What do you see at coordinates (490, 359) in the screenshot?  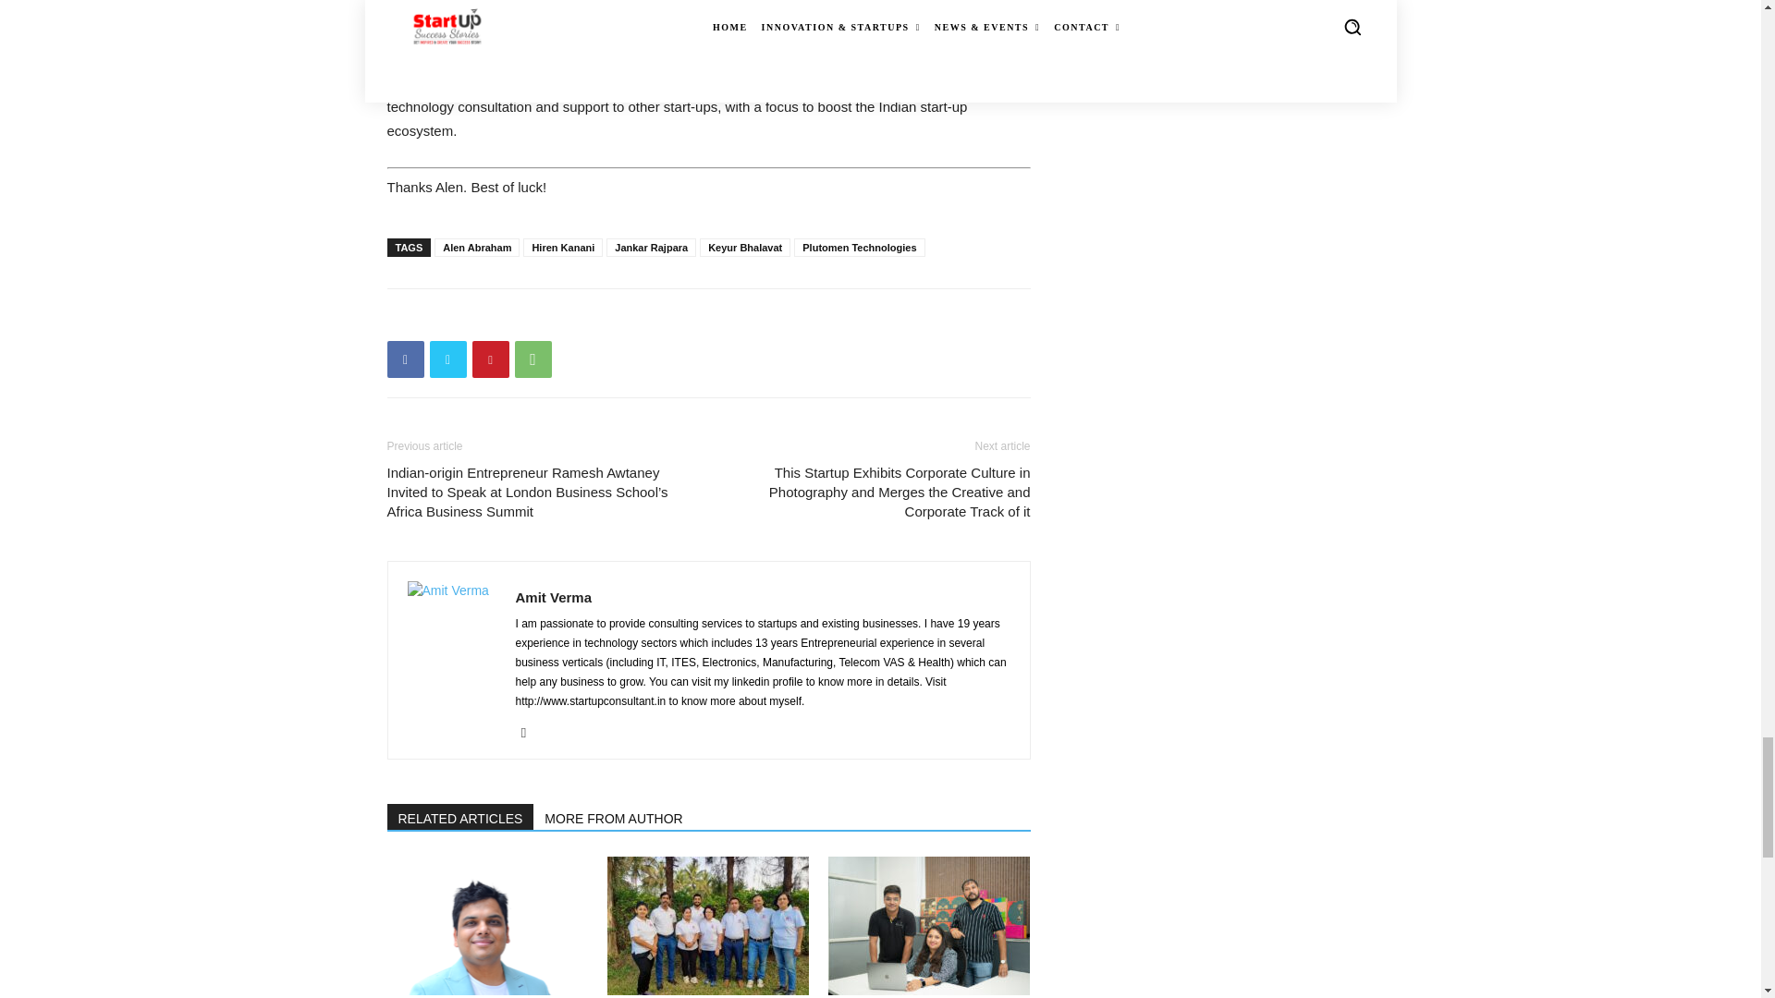 I see `Pinterest` at bounding box center [490, 359].